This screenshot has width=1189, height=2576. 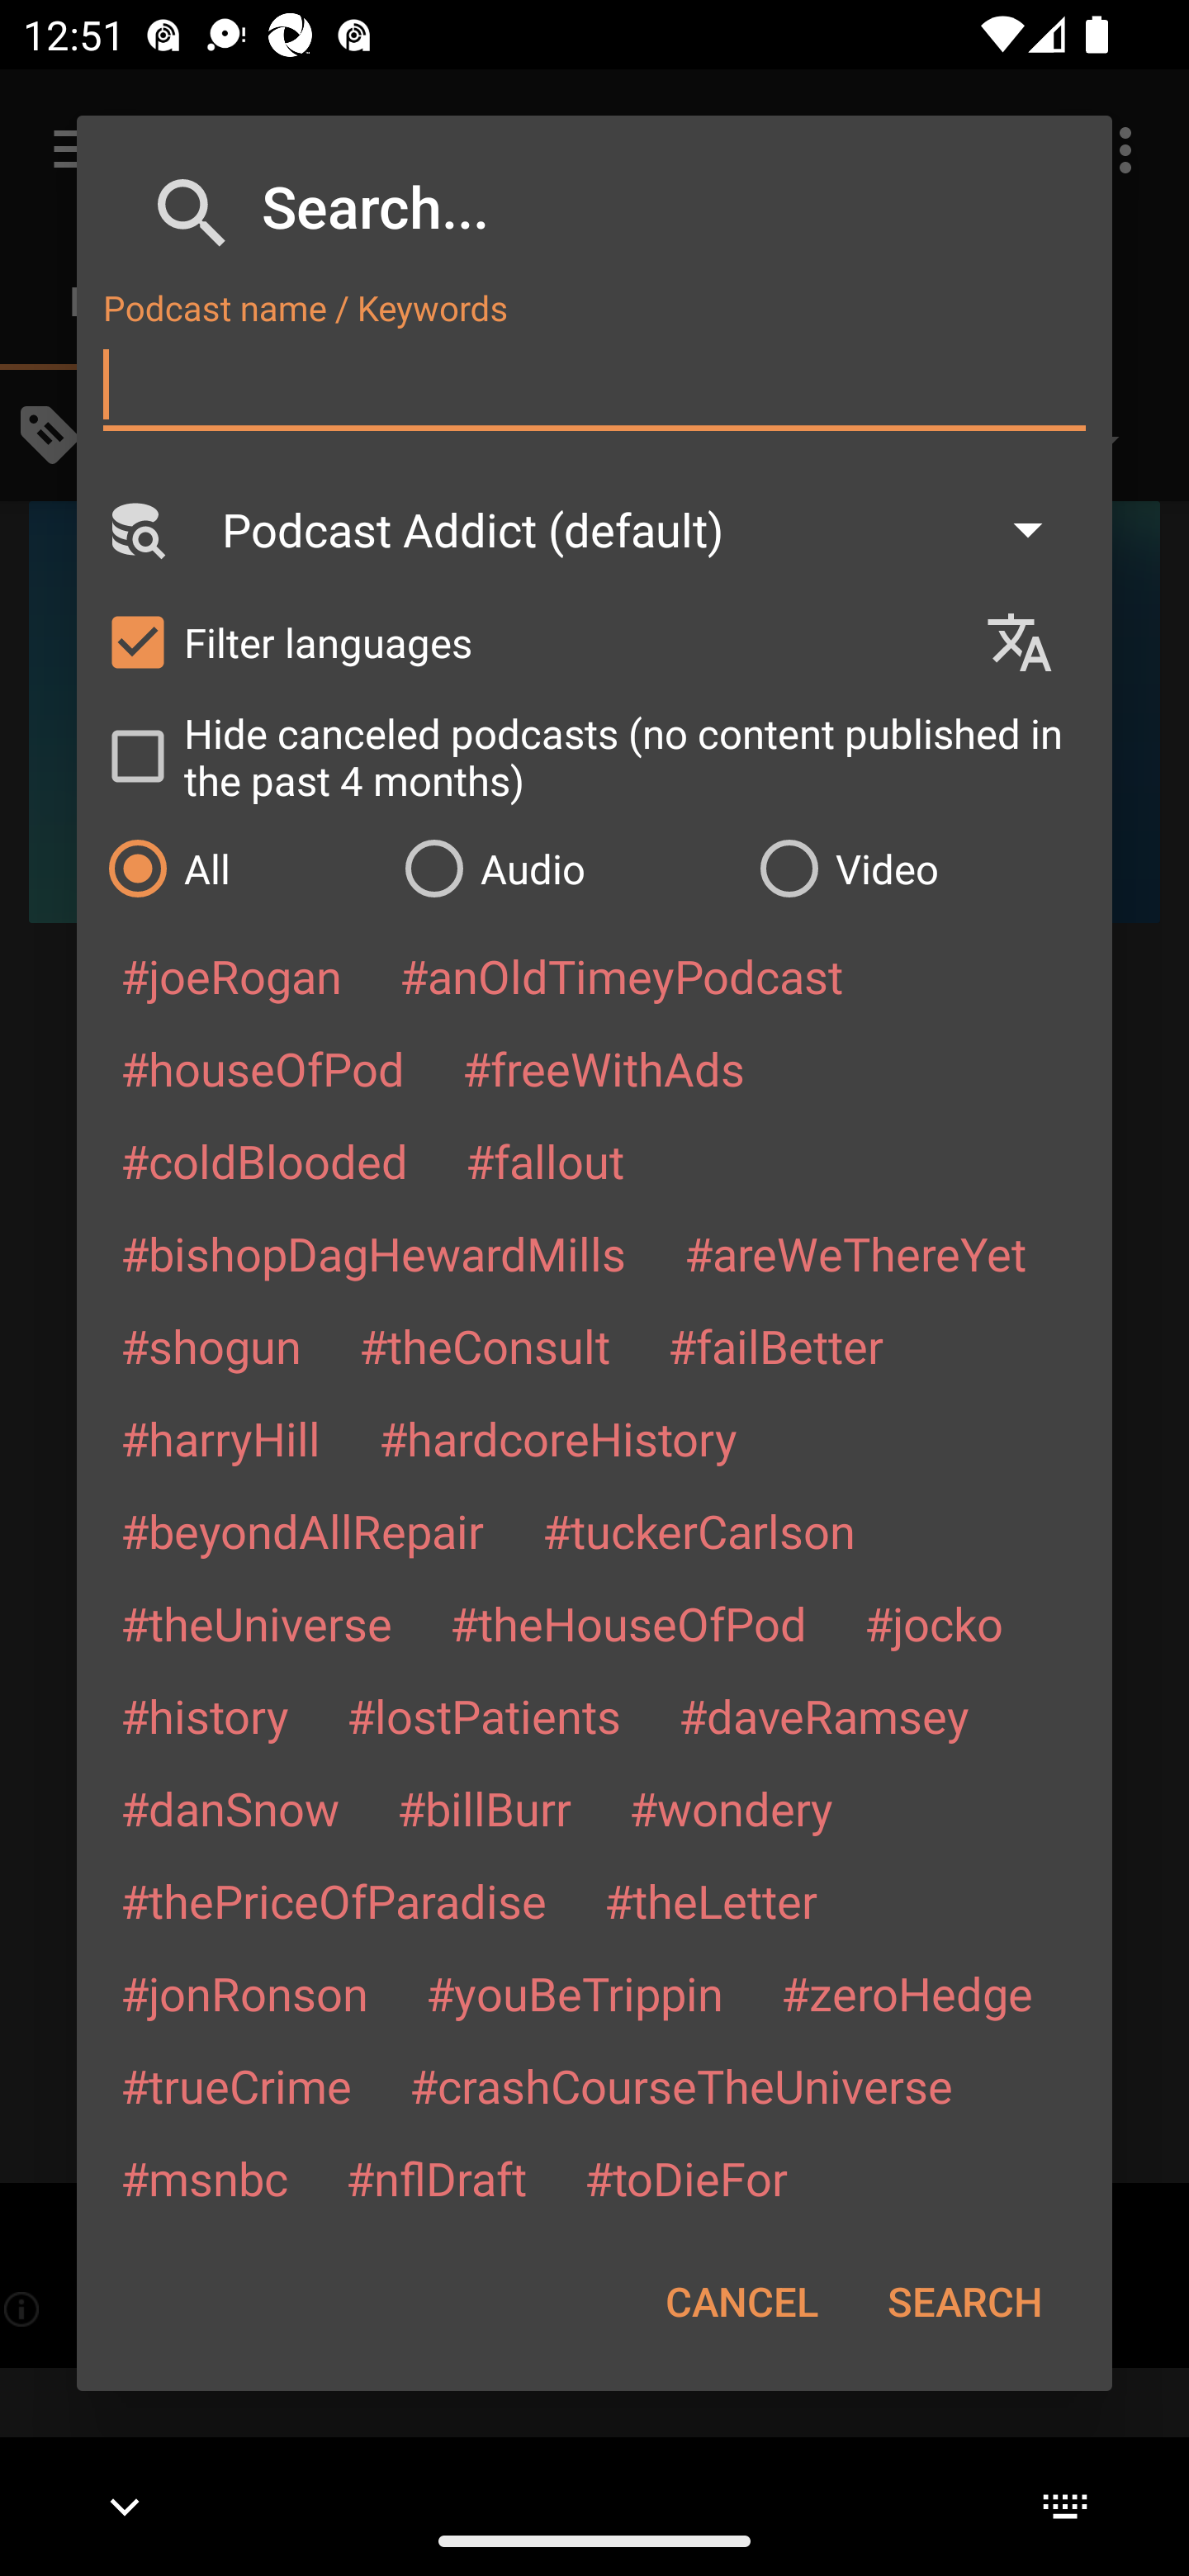 I want to click on All, so click(x=239, y=868).